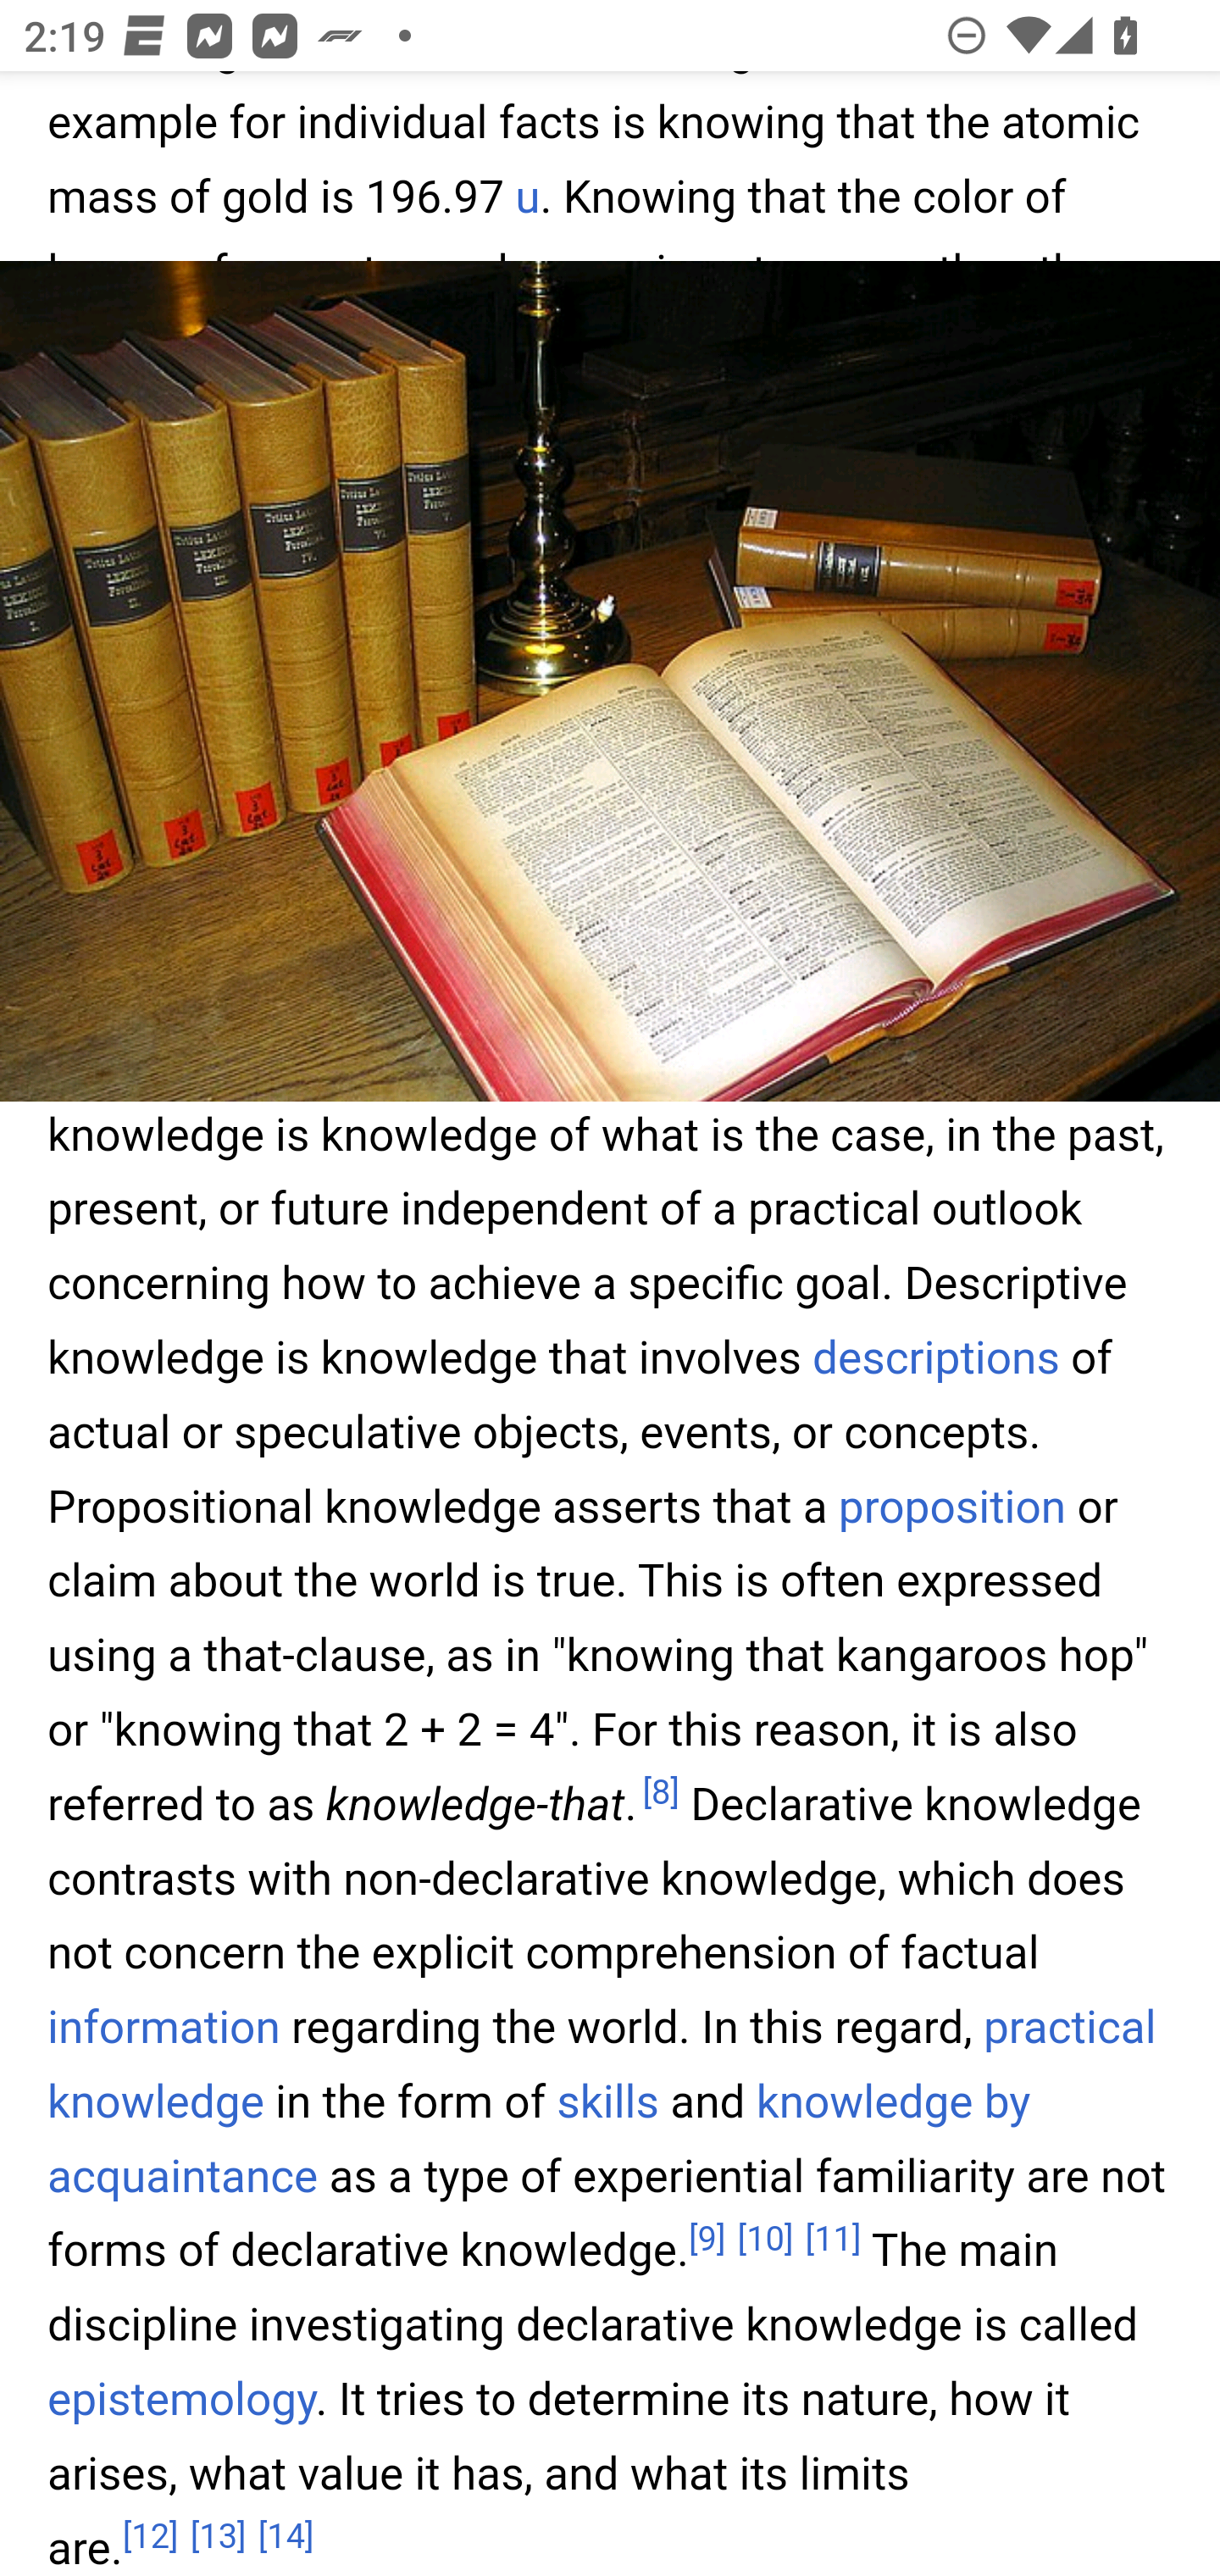 This screenshot has width=1220, height=2576. I want to click on [] [ 9 ], so click(707, 2240).